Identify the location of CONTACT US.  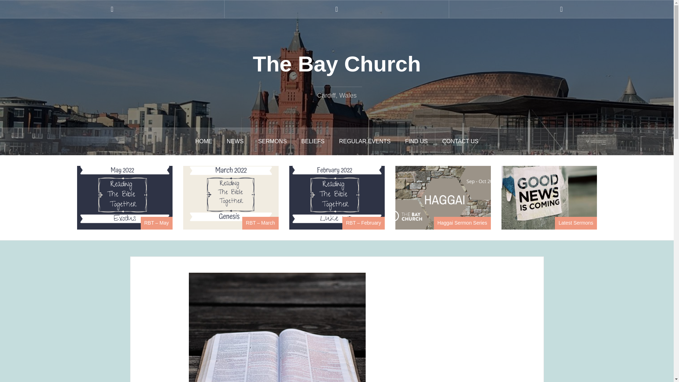
(460, 141).